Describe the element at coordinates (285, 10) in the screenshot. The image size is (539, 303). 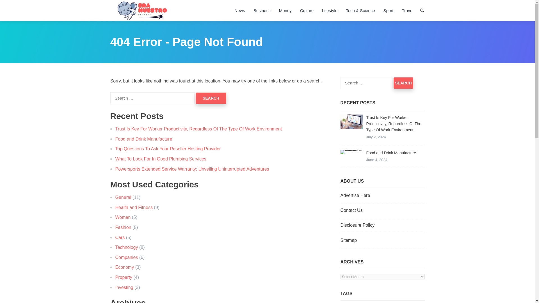
I see `Money` at that location.